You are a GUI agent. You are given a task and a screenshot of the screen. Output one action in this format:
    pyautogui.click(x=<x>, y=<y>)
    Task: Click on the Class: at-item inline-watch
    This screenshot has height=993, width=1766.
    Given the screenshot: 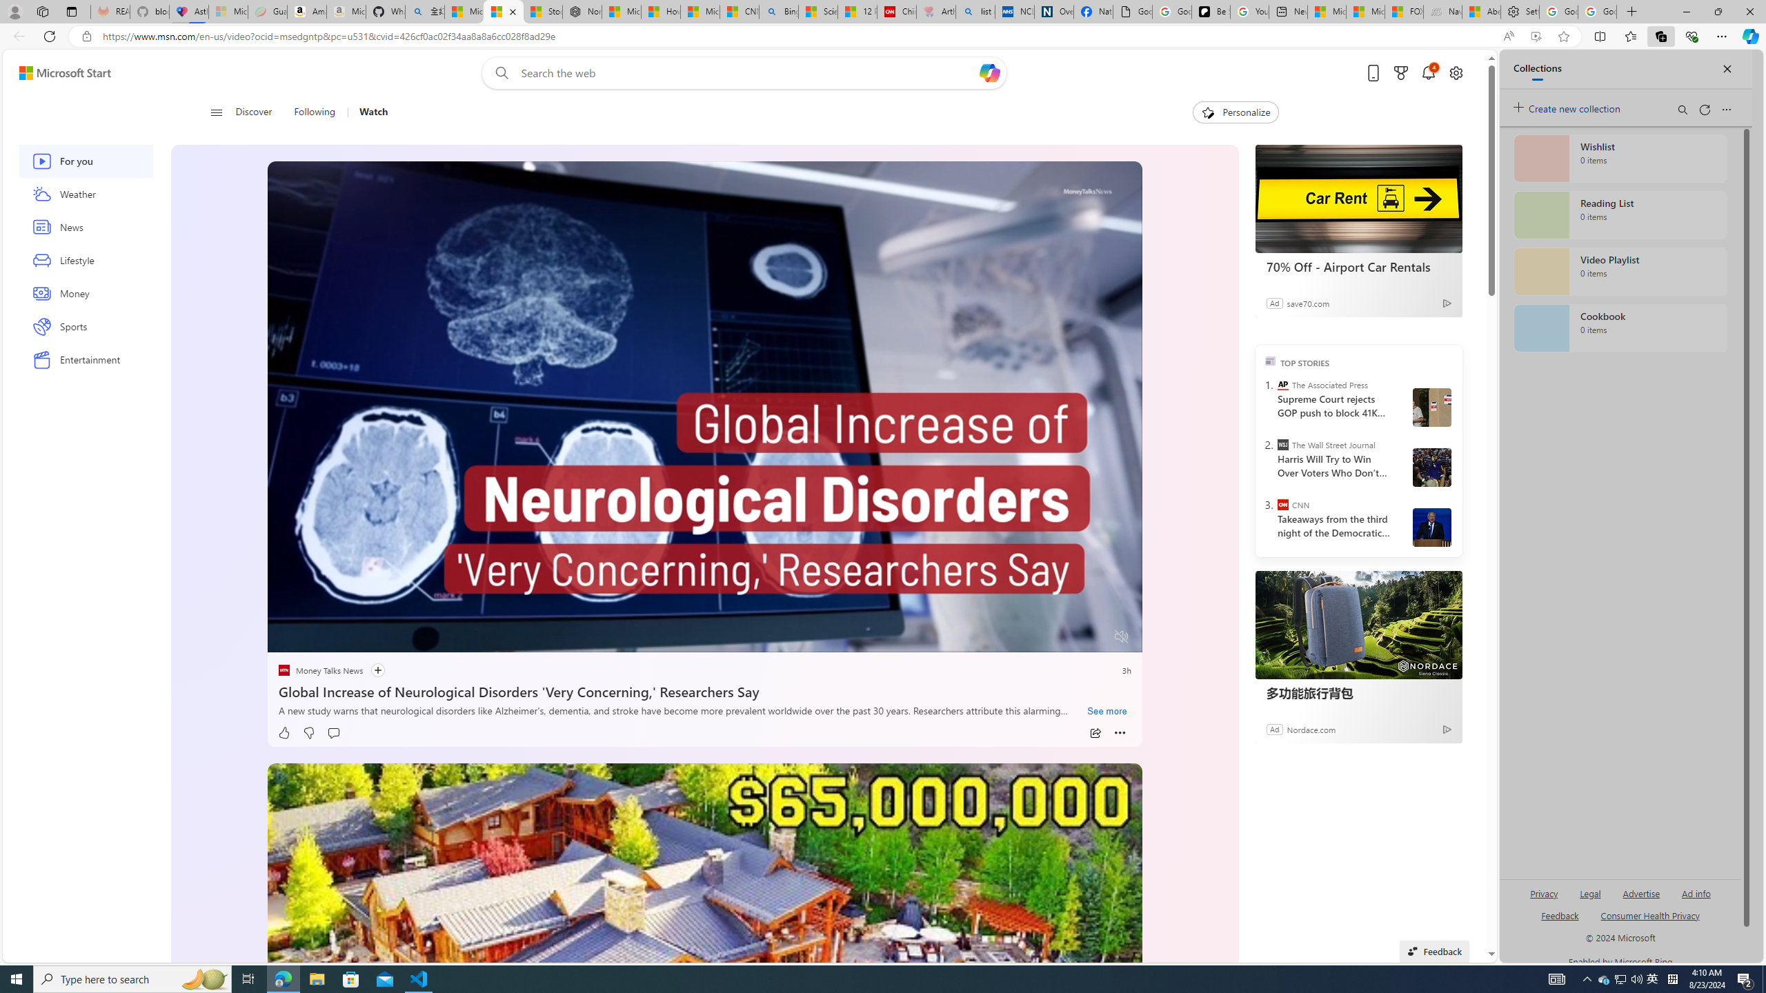 What is the action you would take?
    pyautogui.click(x=1120, y=733)
    